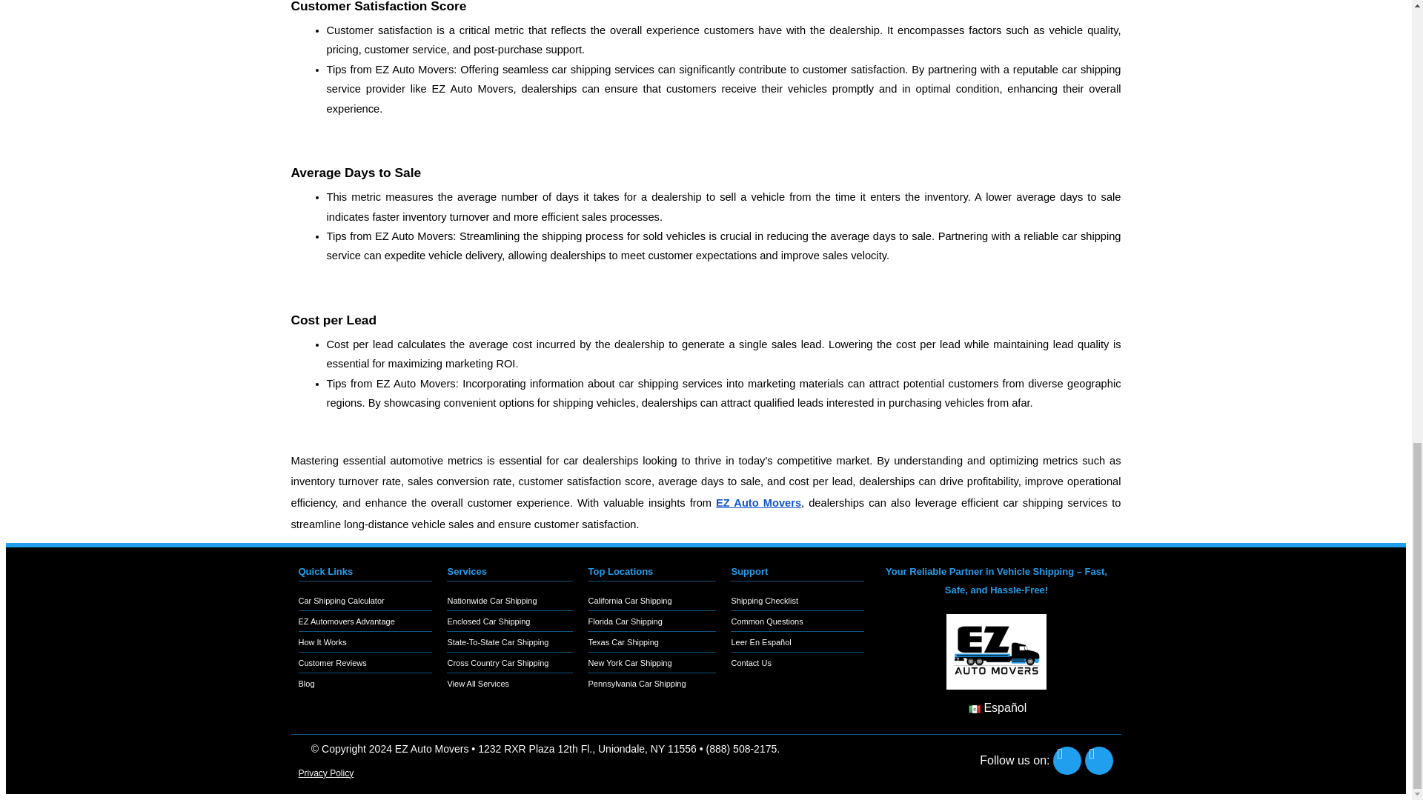  What do you see at coordinates (365, 662) in the screenshot?
I see `Customer Reviews` at bounding box center [365, 662].